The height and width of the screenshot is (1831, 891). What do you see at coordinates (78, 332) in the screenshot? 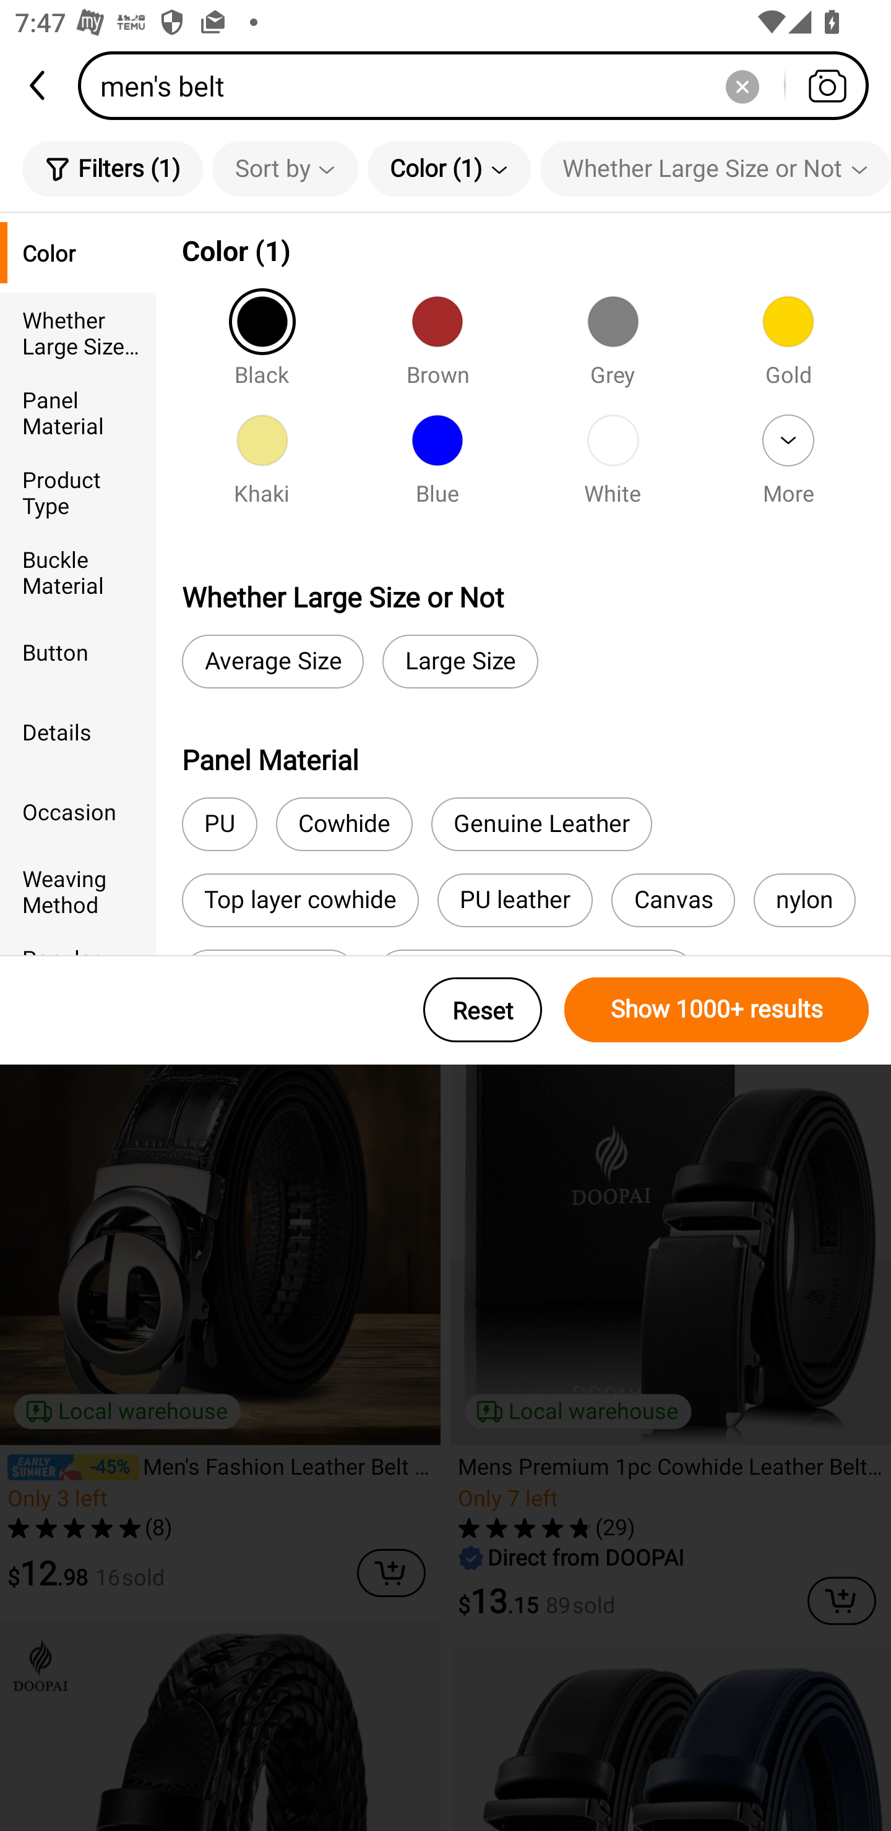
I see `Whether Large Size or Not` at bounding box center [78, 332].